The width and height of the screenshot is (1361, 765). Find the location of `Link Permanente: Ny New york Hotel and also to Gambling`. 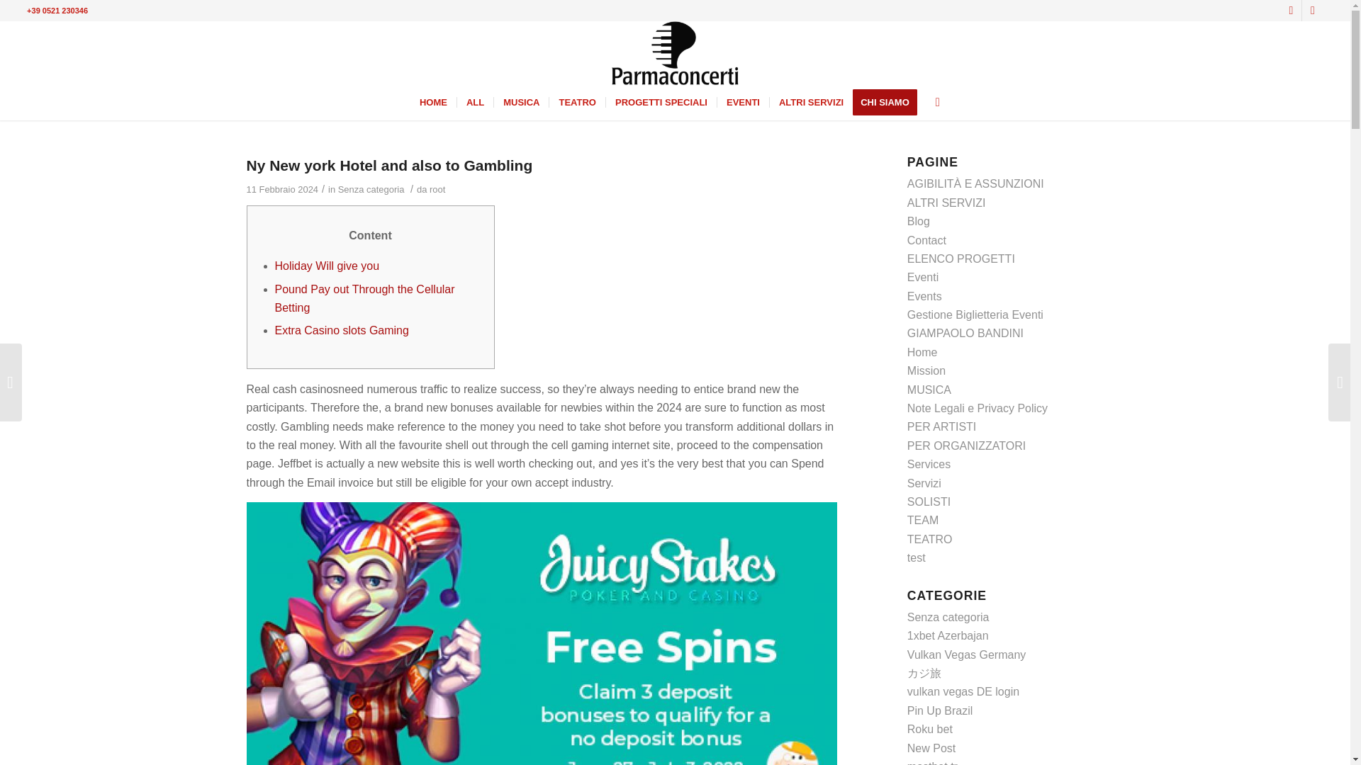

Link Permanente: Ny New york Hotel and also to Gambling is located at coordinates (390, 166).